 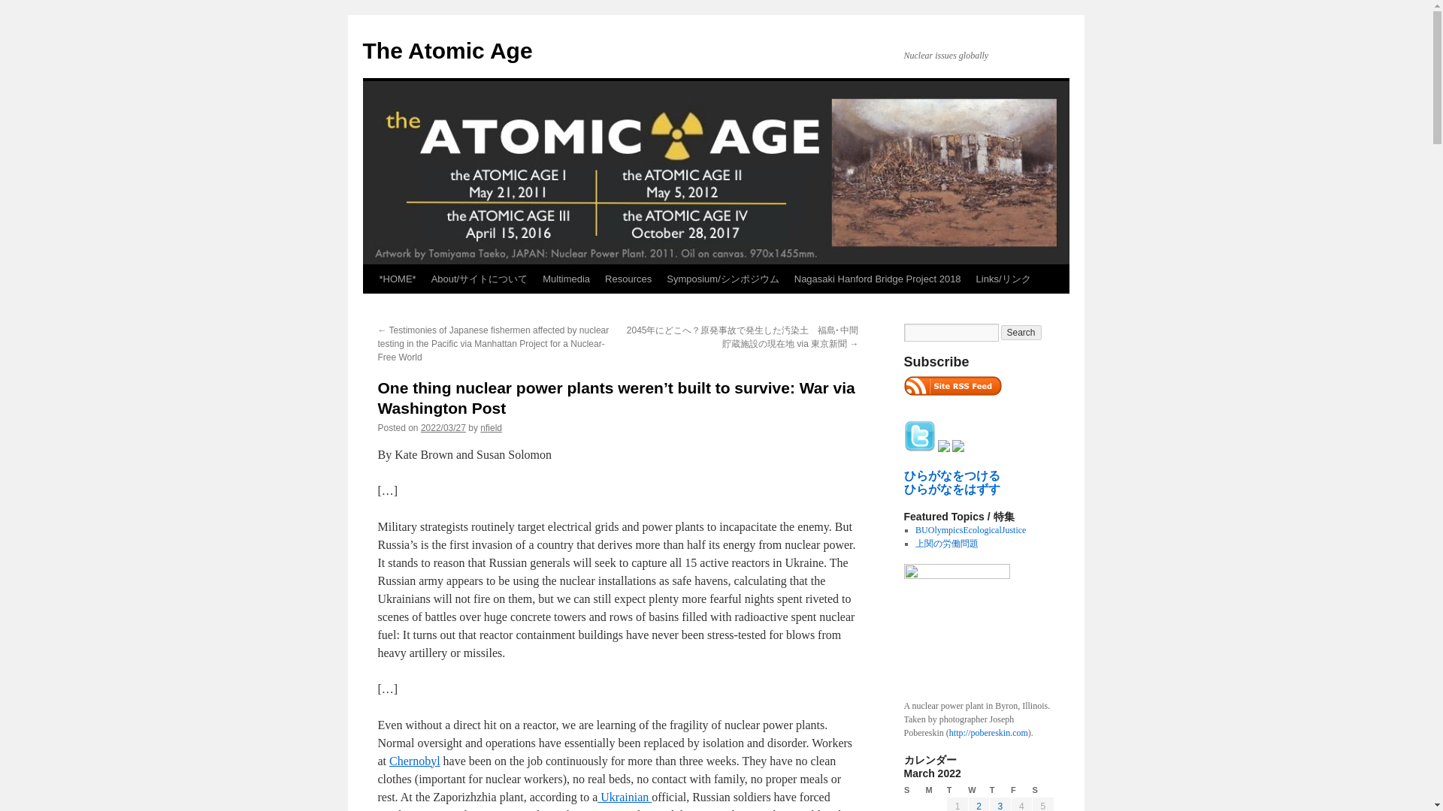 I want to click on RSS 2.0 feed for posts, so click(x=951, y=399).